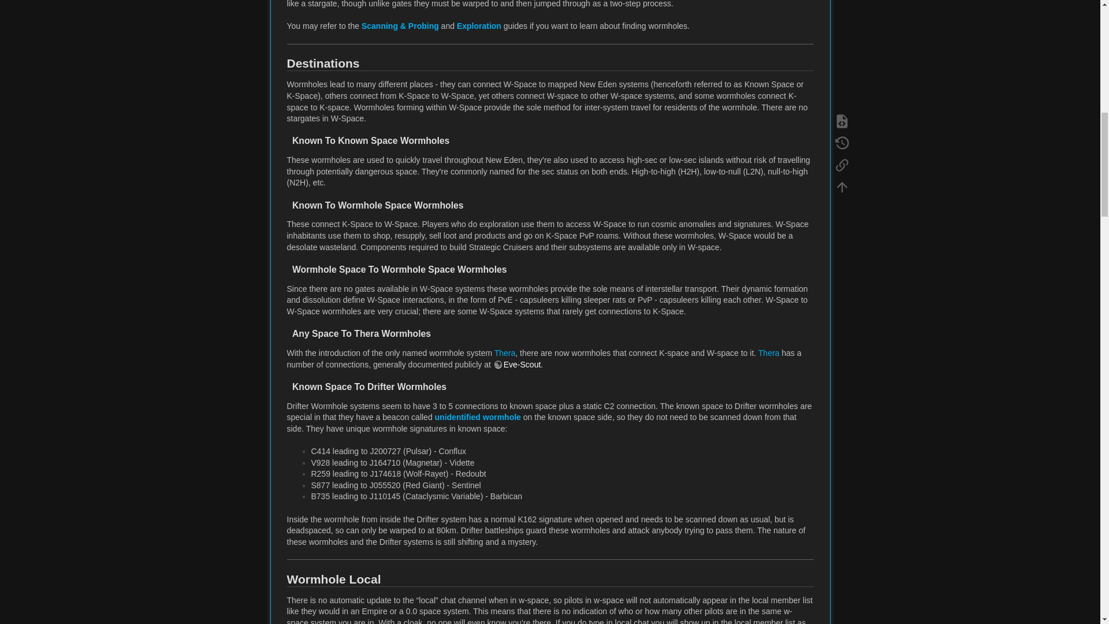 Image resolution: width=1109 pixels, height=624 pixels. Describe the element at coordinates (769, 352) in the screenshot. I see `eve:wormholes:thera` at that location.